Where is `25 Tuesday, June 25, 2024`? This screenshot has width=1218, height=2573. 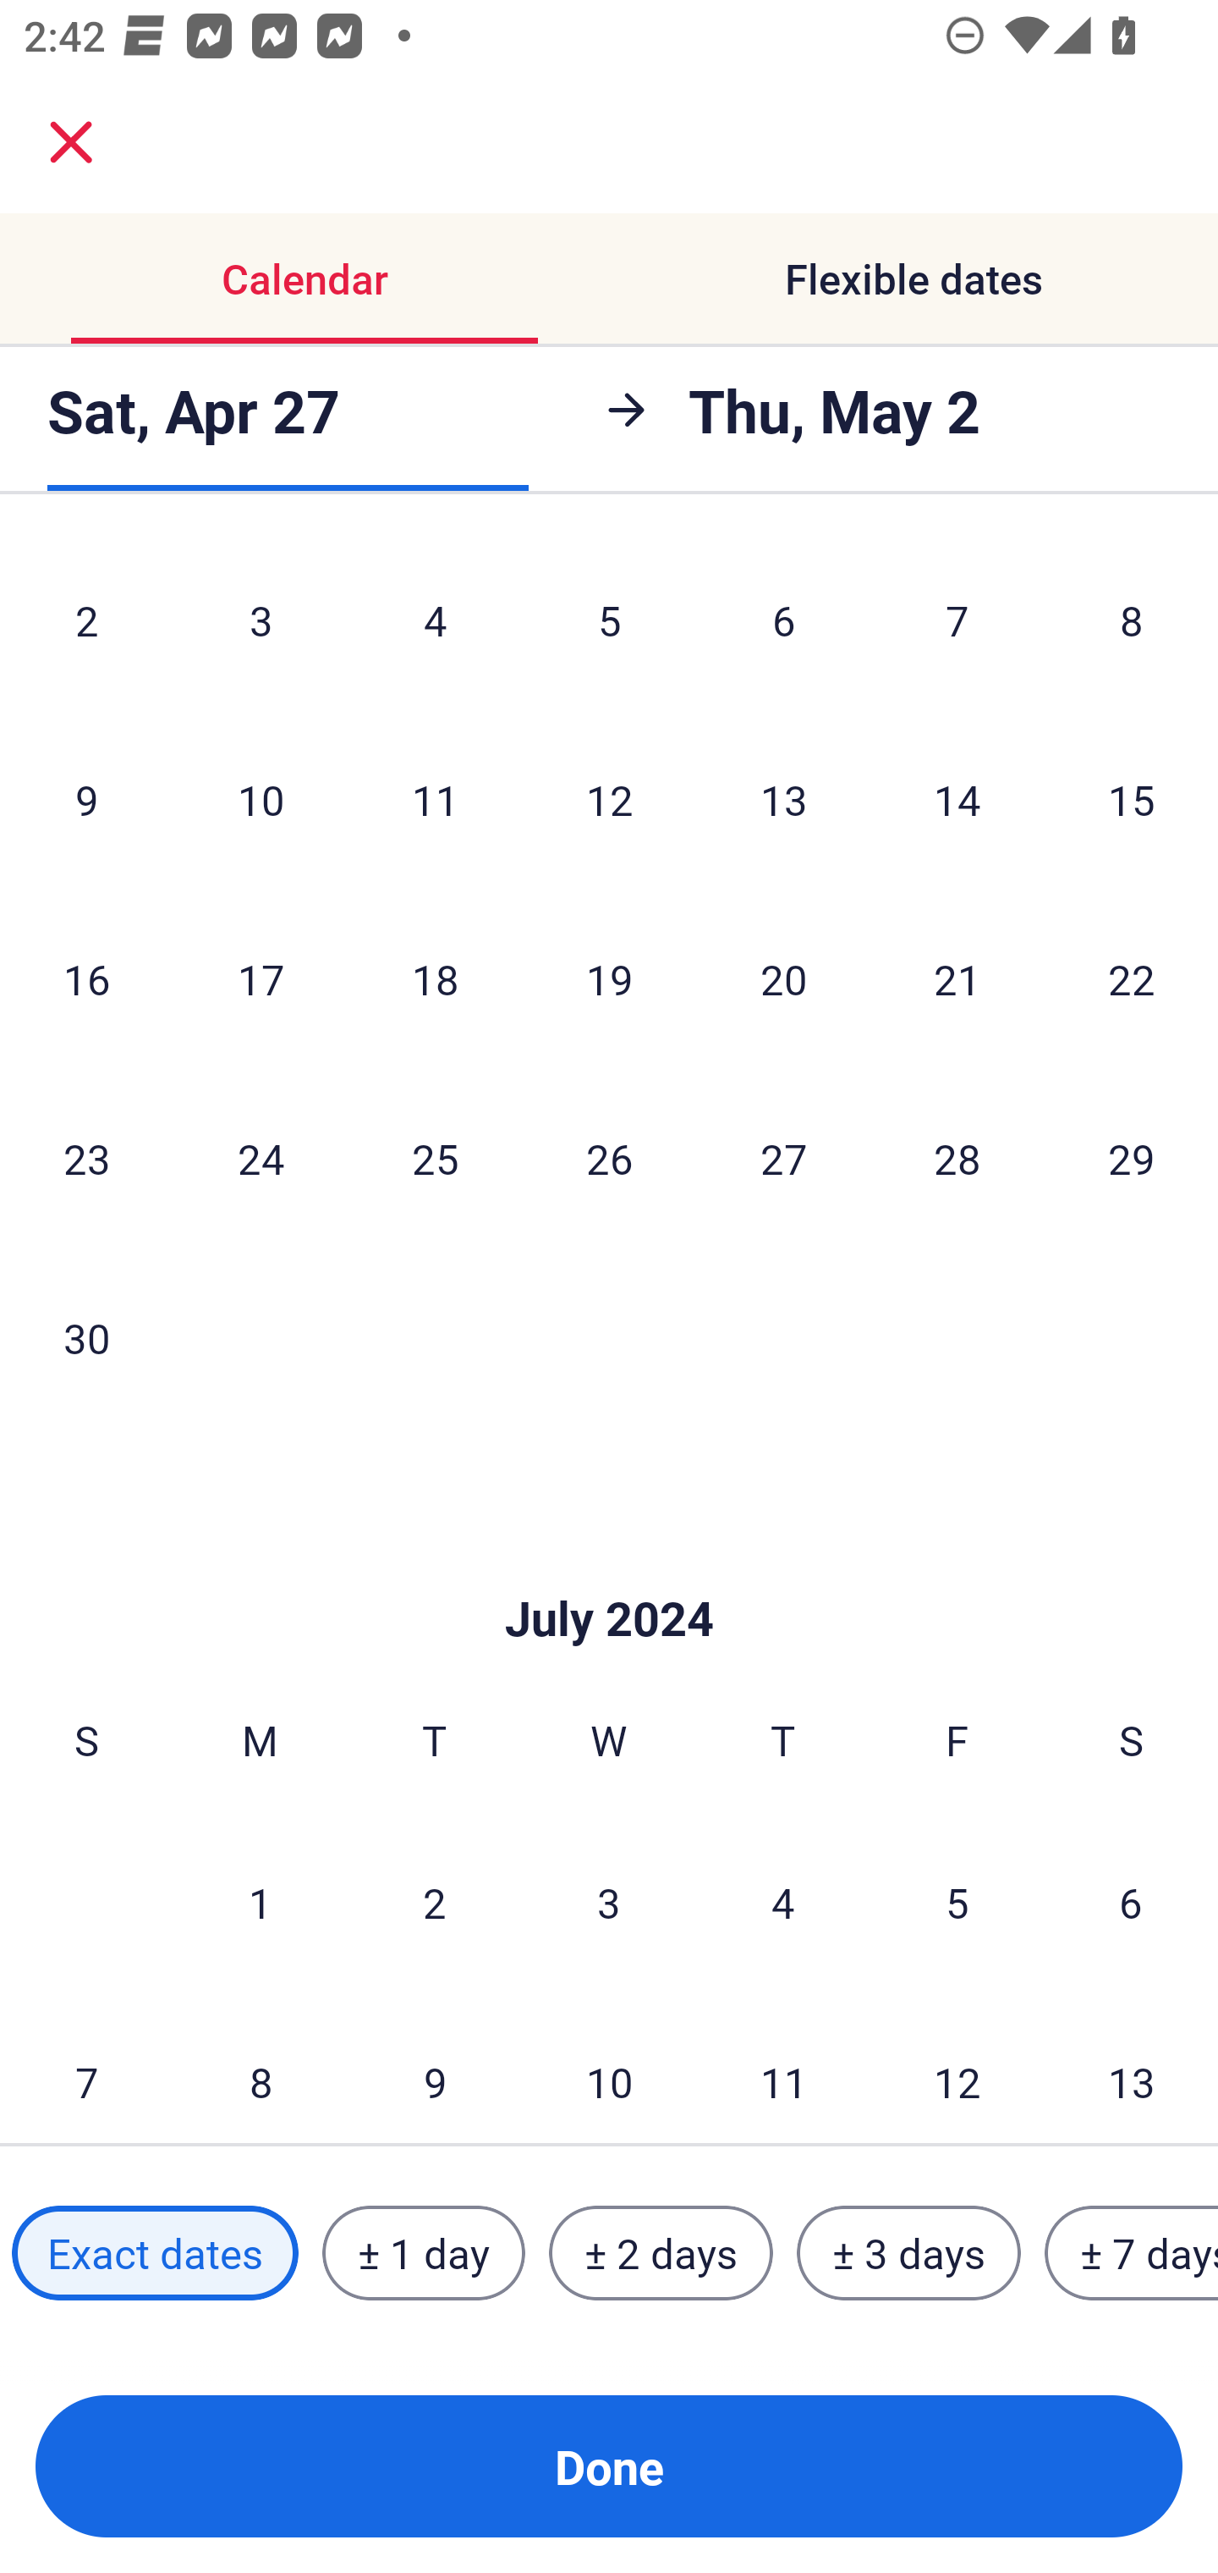 25 Tuesday, June 25, 2024 is located at coordinates (435, 1158).